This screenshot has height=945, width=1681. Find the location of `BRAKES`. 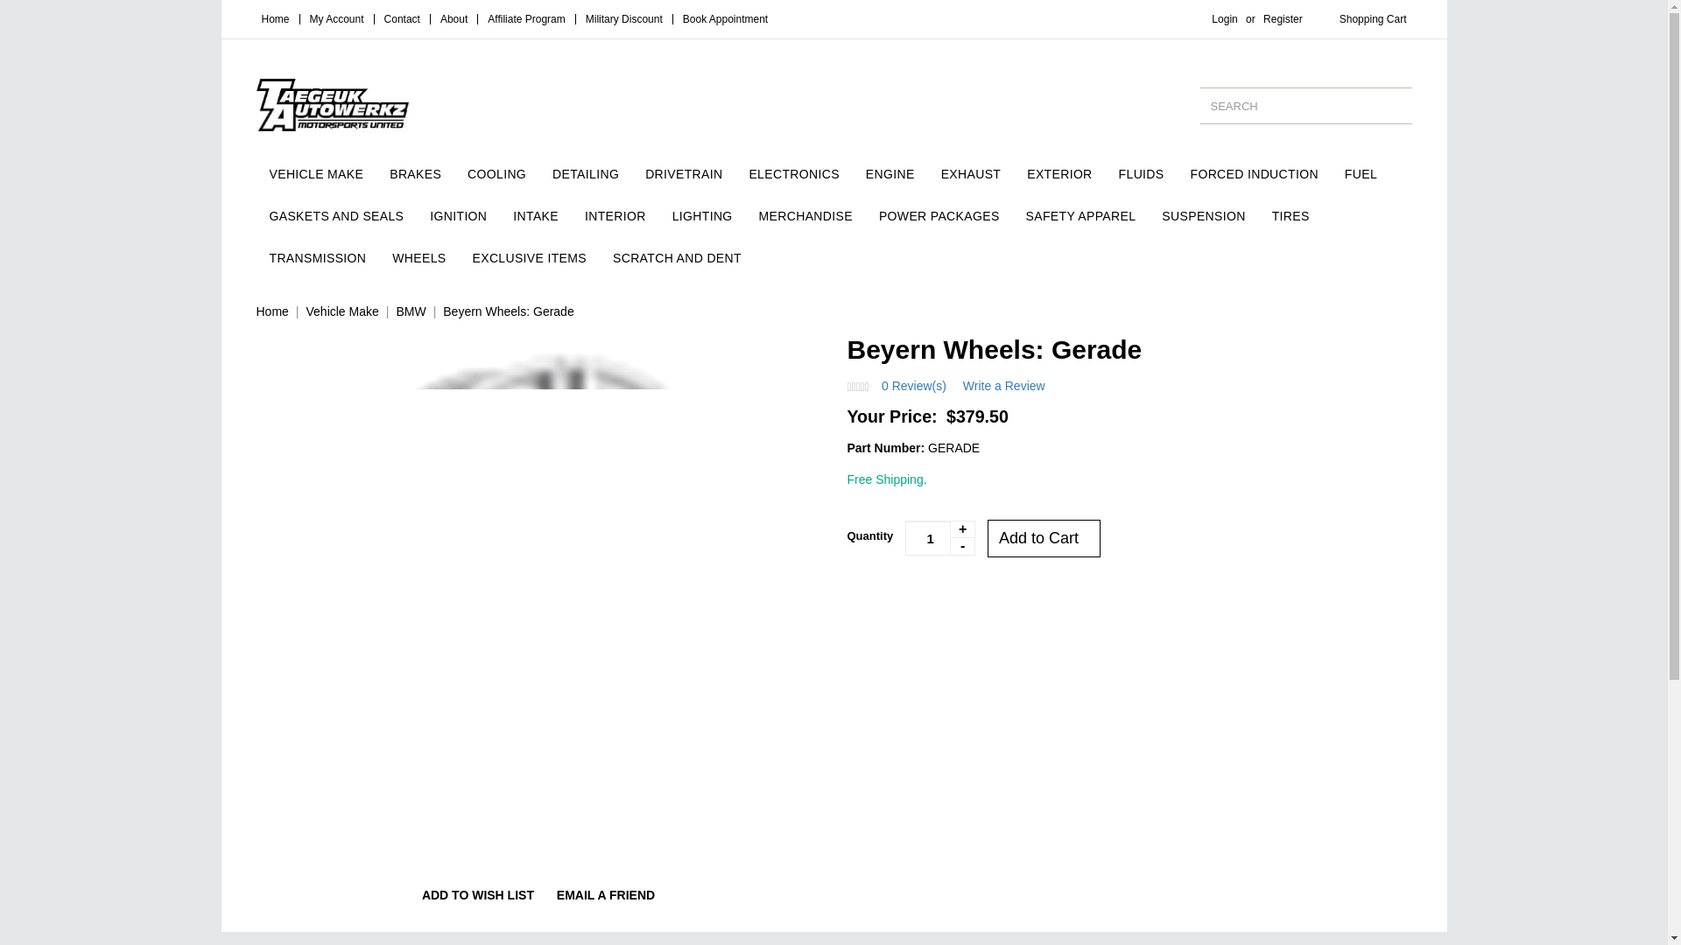

BRAKES is located at coordinates (415, 173).